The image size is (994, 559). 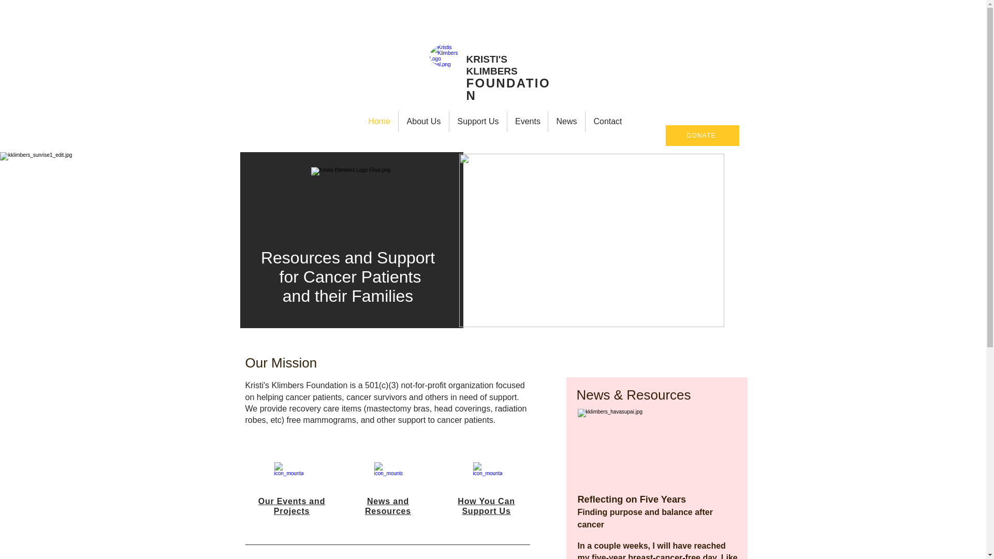 What do you see at coordinates (423, 121) in the screenshot?
I see `About Us` at bounding box center [423, 121].